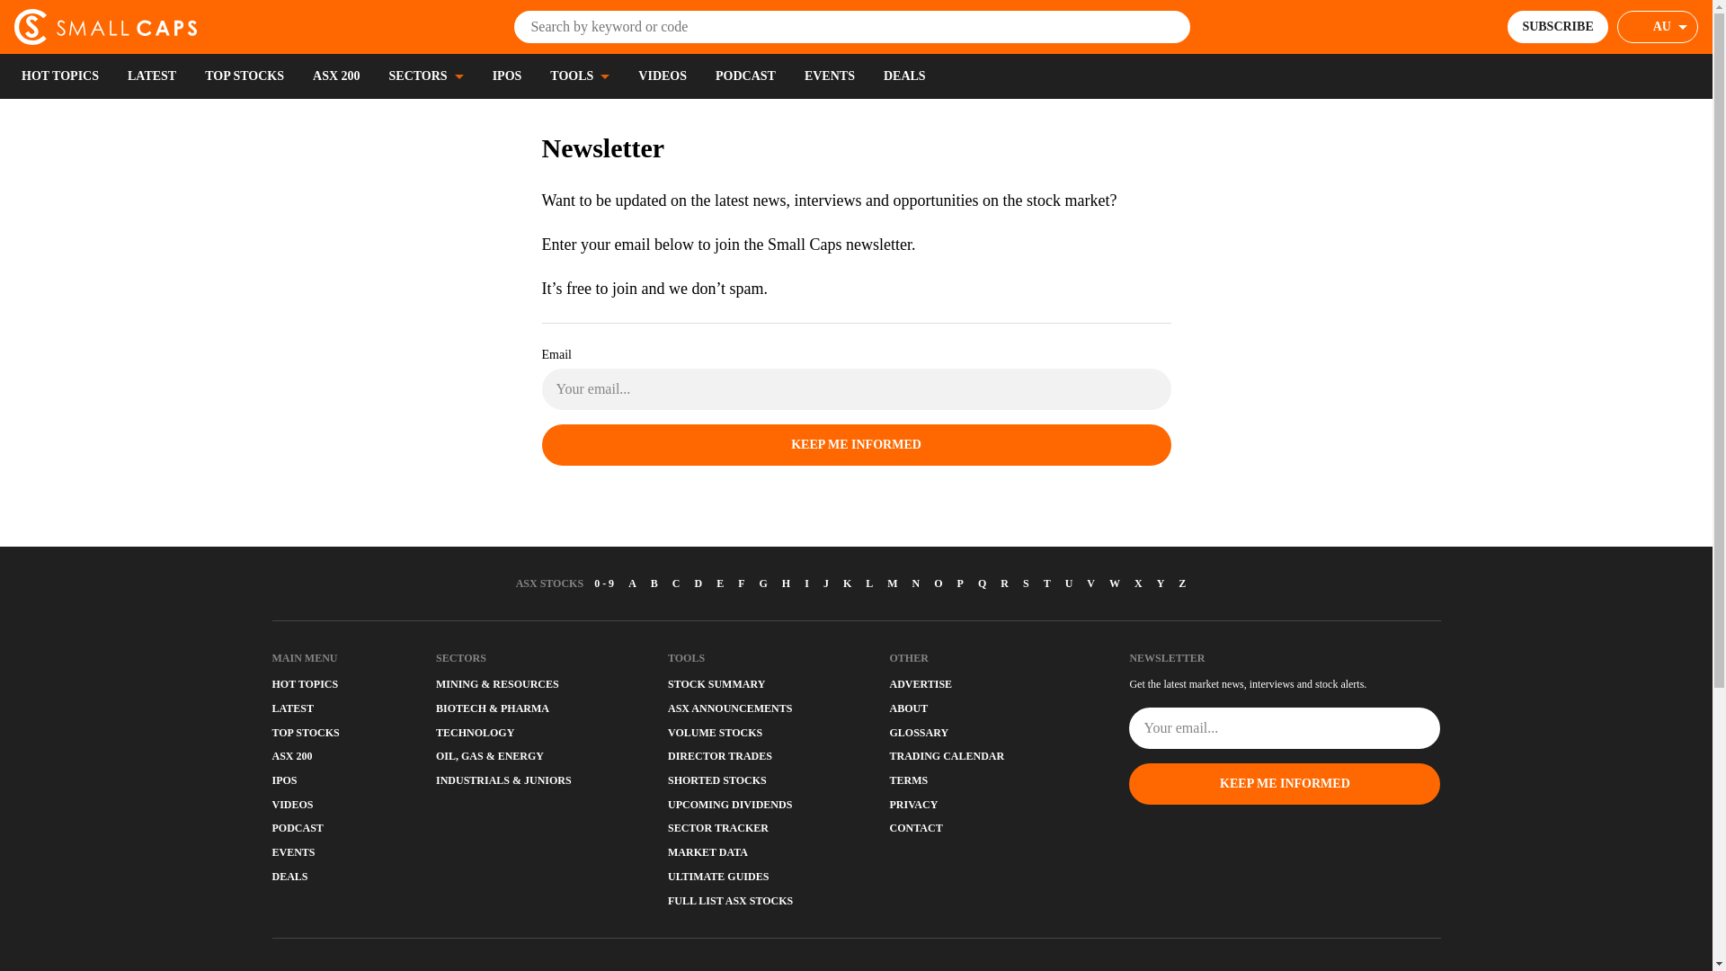  I want to click on ASX 200, so click(336, 76).